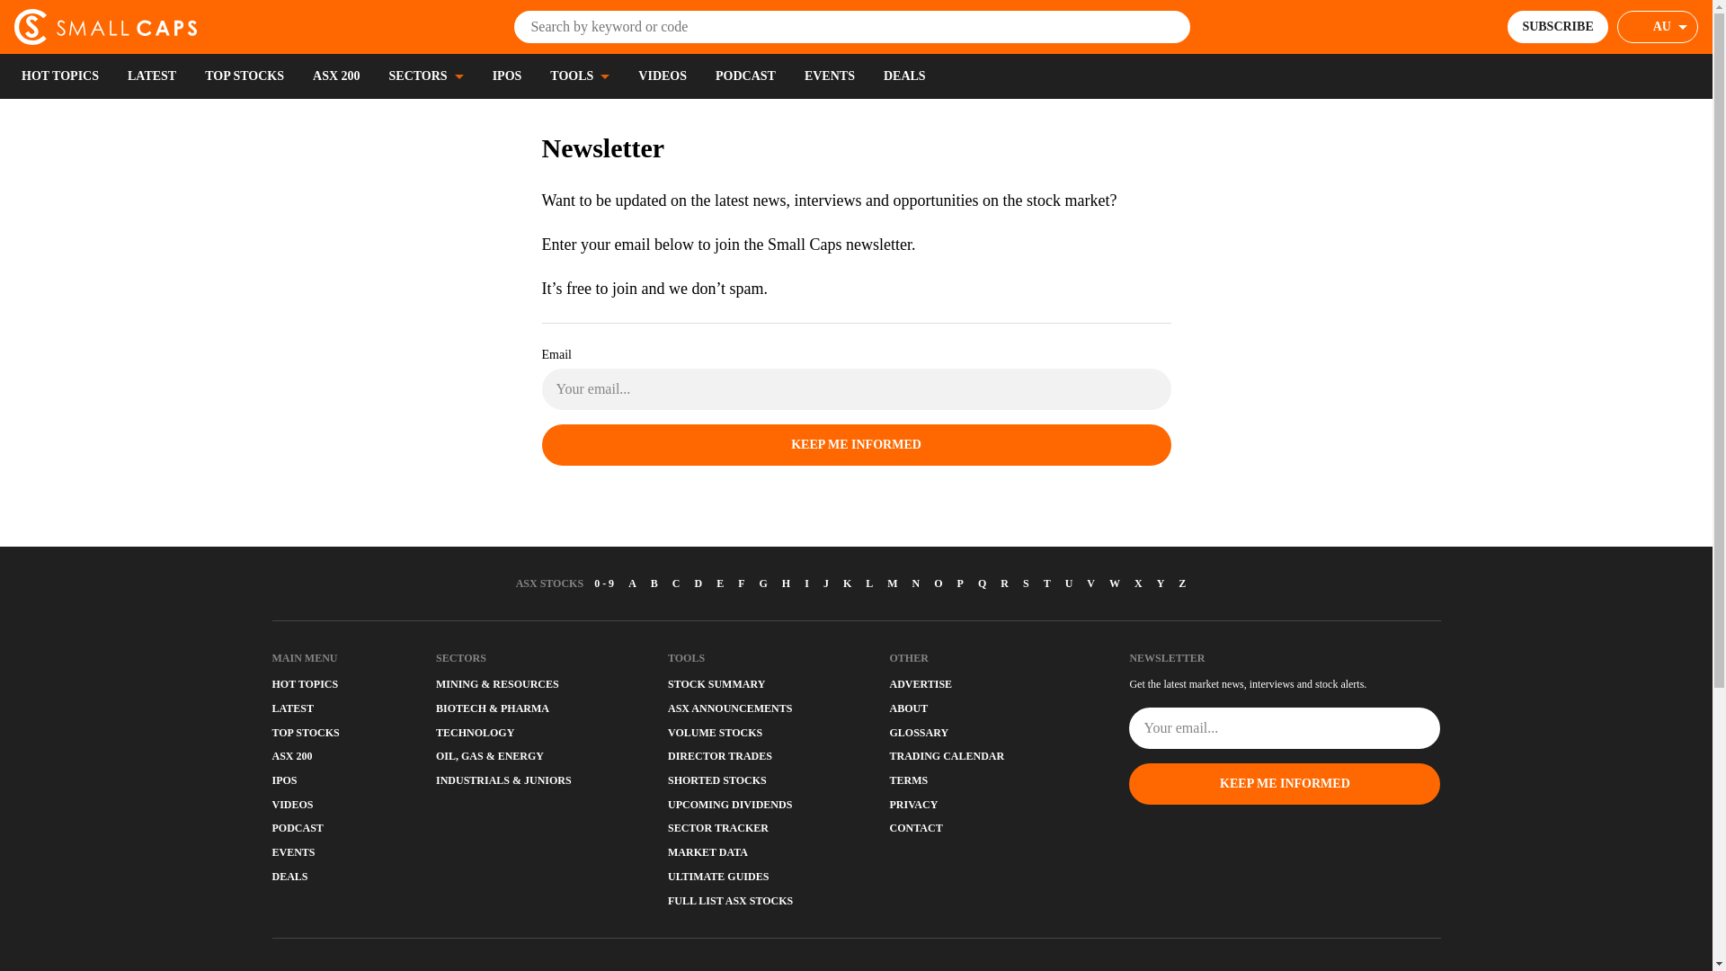  I want to click on ASX 200, so click(336, 76).